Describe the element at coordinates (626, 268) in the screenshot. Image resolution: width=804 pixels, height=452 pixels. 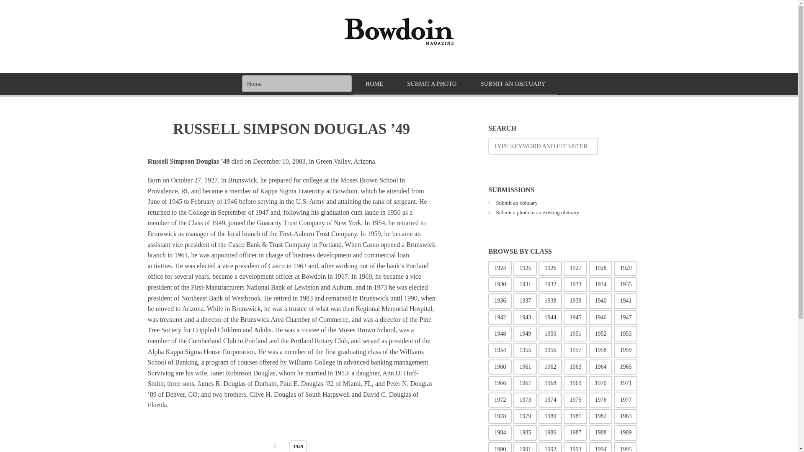
I see `2 topics` at that location.